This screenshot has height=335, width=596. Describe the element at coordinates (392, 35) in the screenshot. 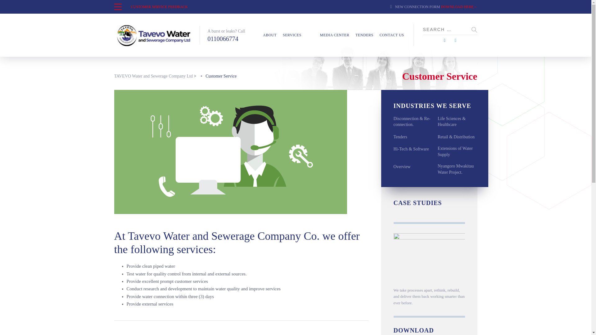

I see `CONTACT US` at that location.